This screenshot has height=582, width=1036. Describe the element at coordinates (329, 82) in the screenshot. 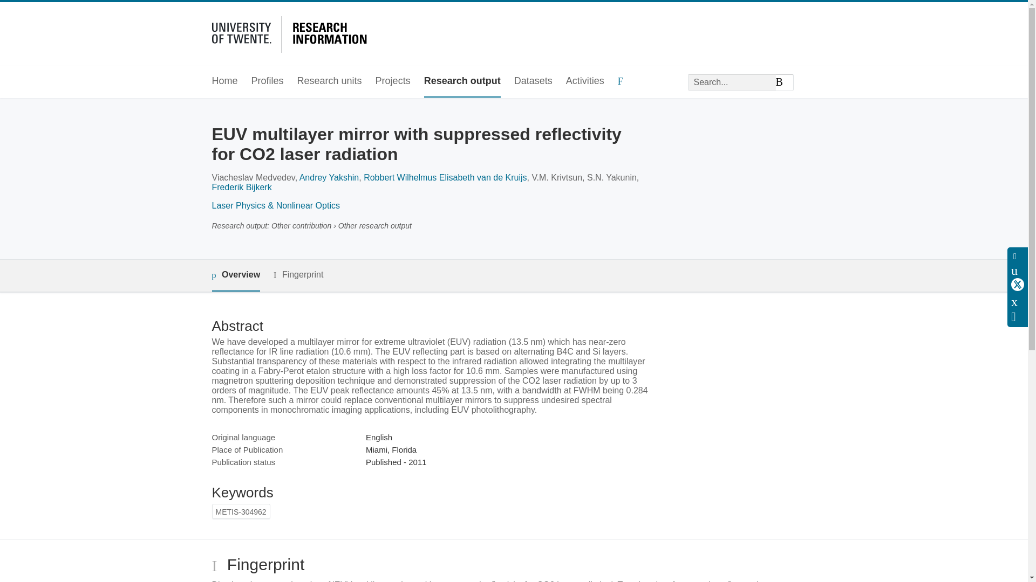

I see `Research units` at that location.